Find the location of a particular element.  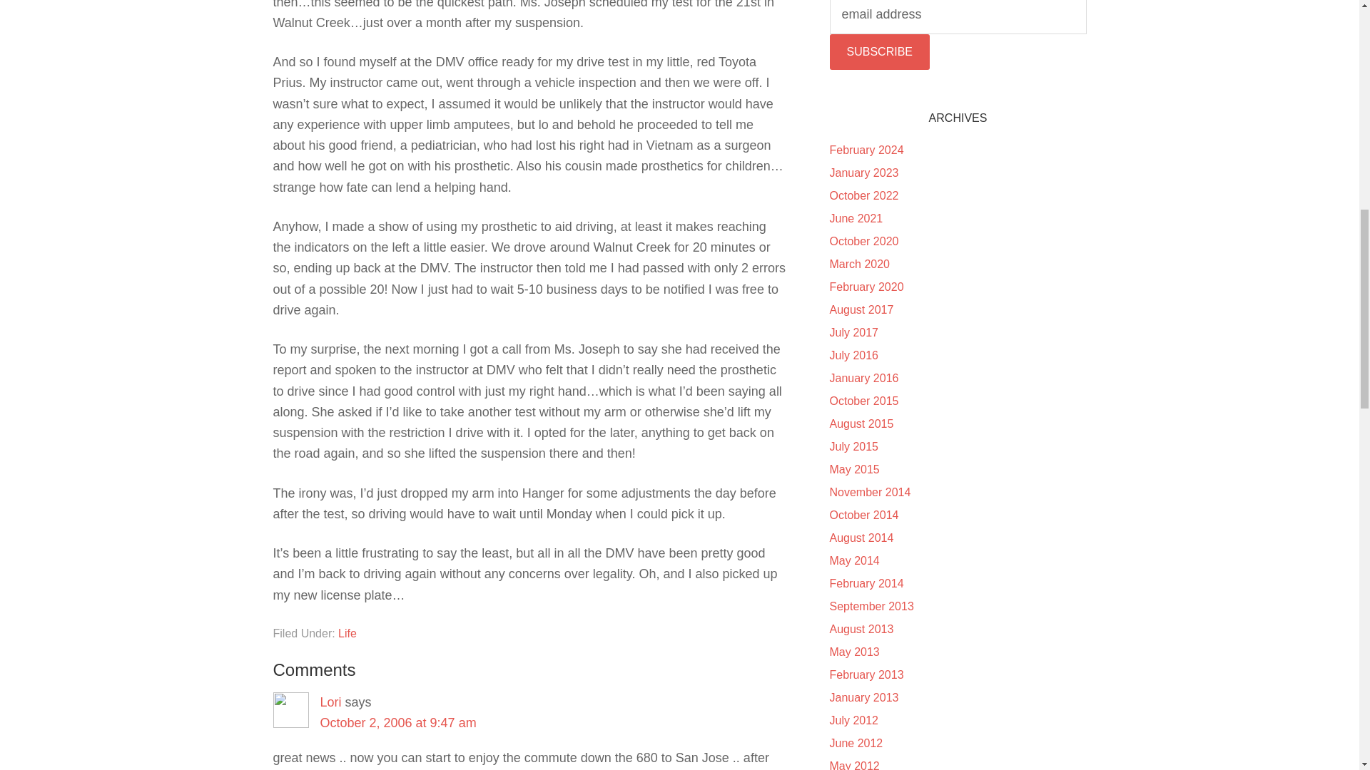

July 2017 is located at coordinates (853, 332).